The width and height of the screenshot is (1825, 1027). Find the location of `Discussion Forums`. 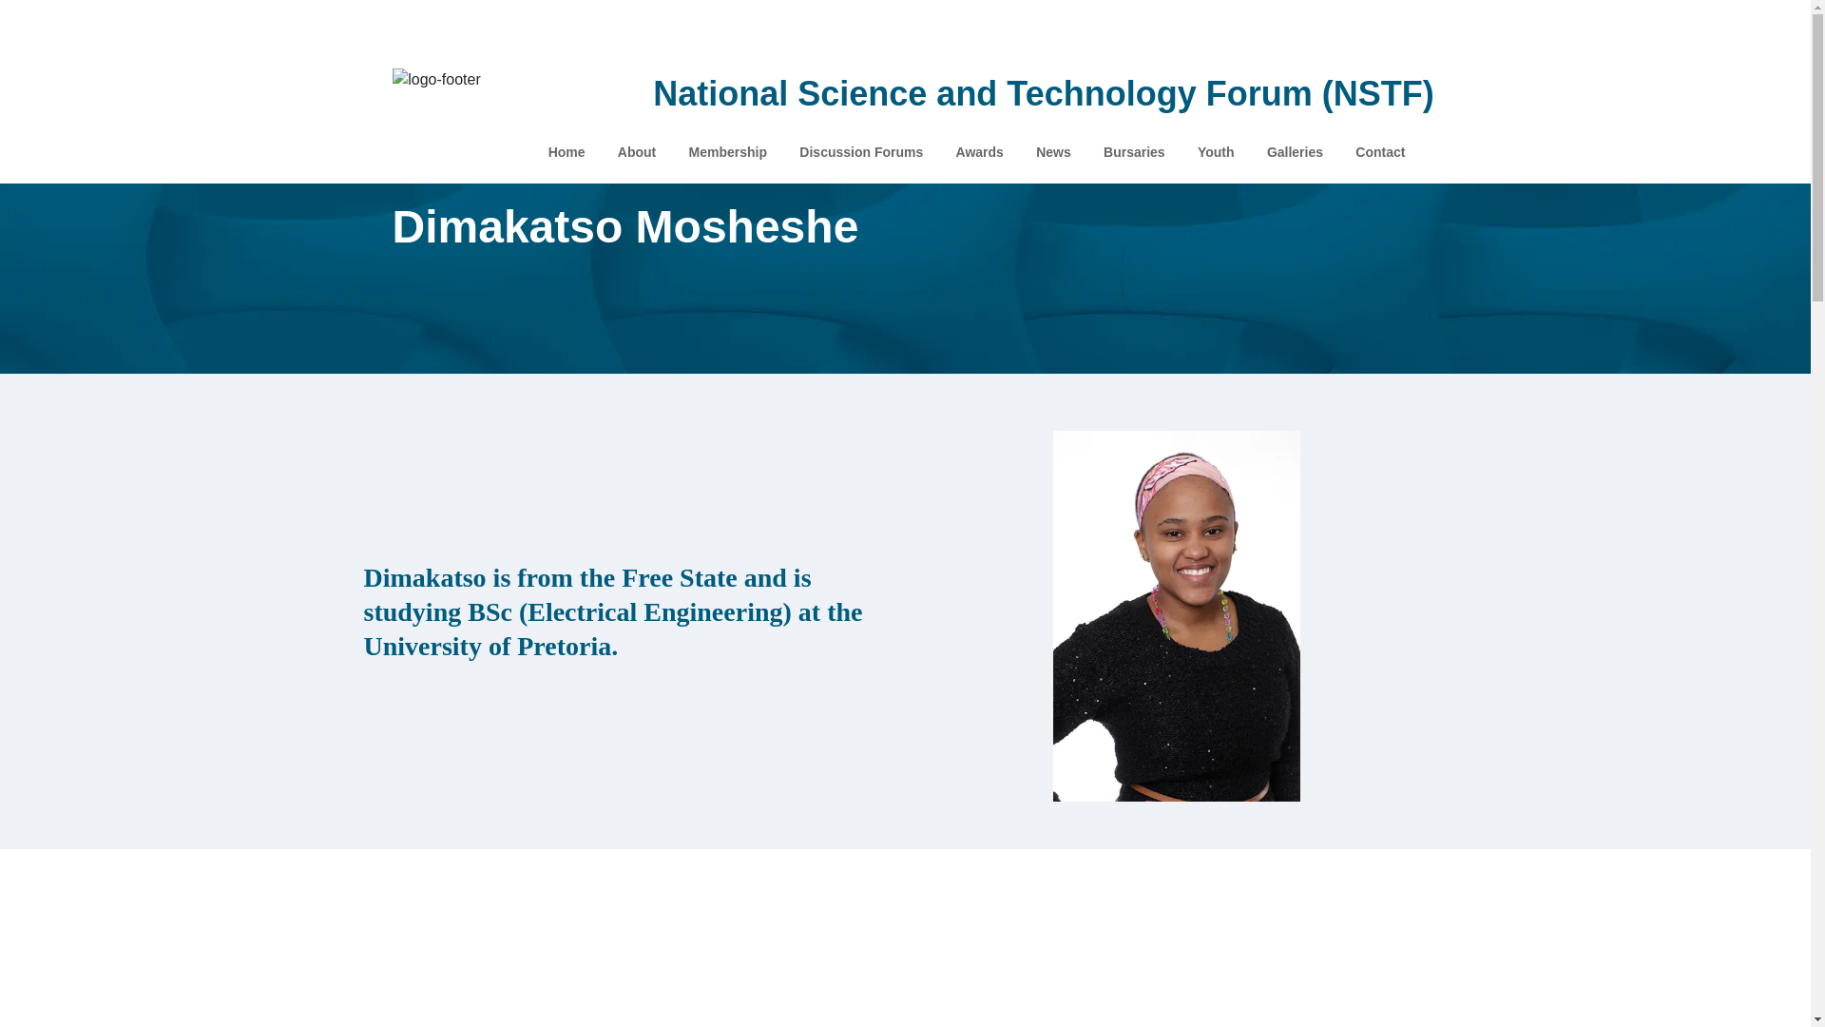

Discussion Forums is located at coordinates (860, 152).